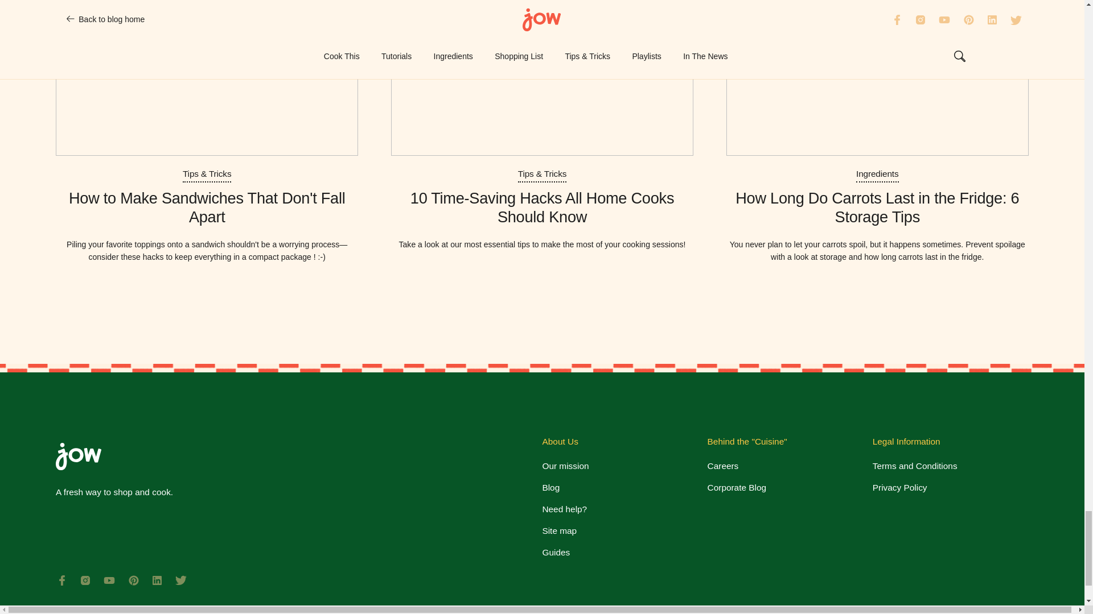 The width and height of the screenshot is (1093, 614). I want to click on Careers, so click(723, 466).